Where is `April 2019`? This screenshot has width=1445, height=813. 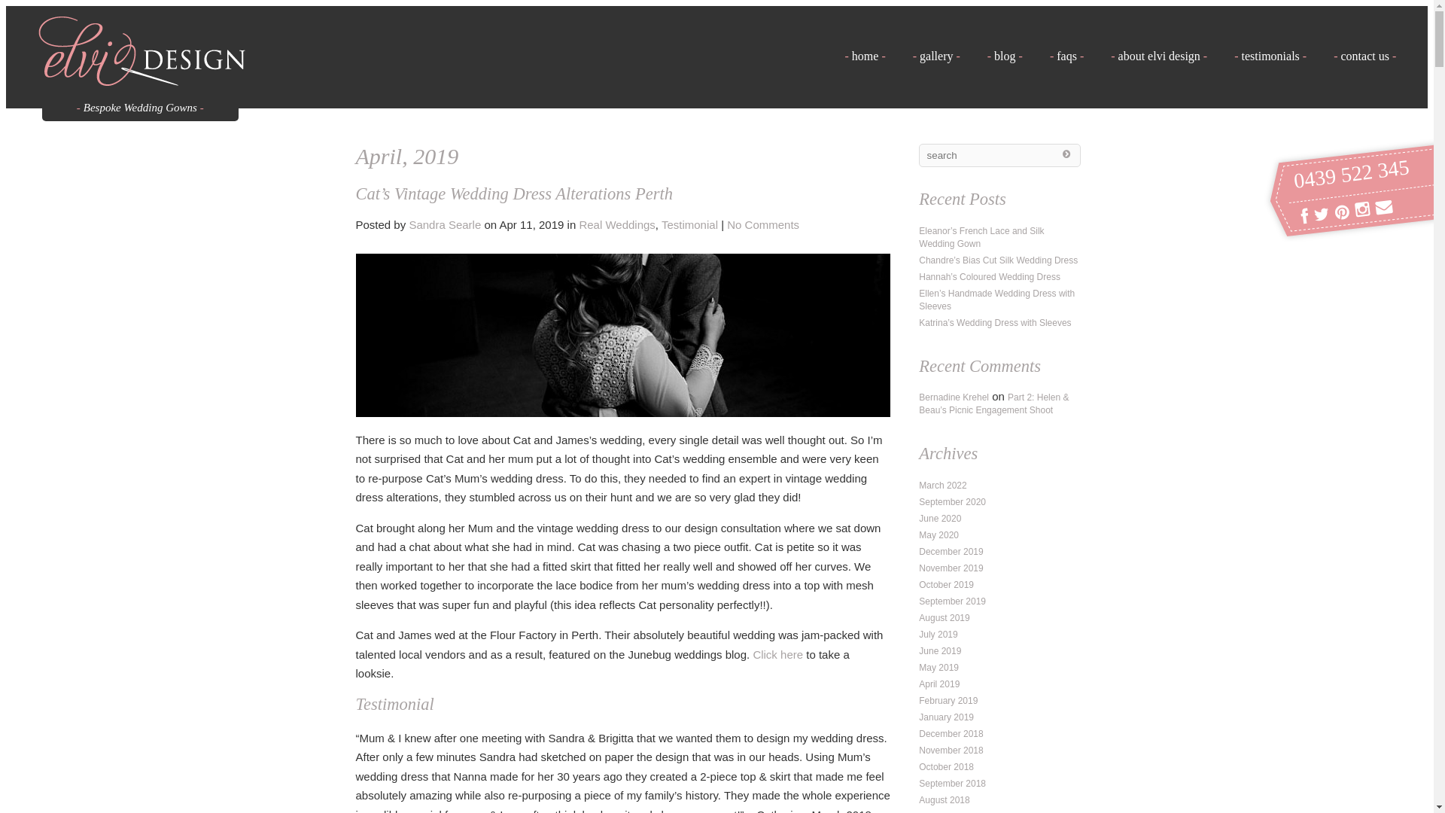 April 2019 is located at coordinates (939, 684).